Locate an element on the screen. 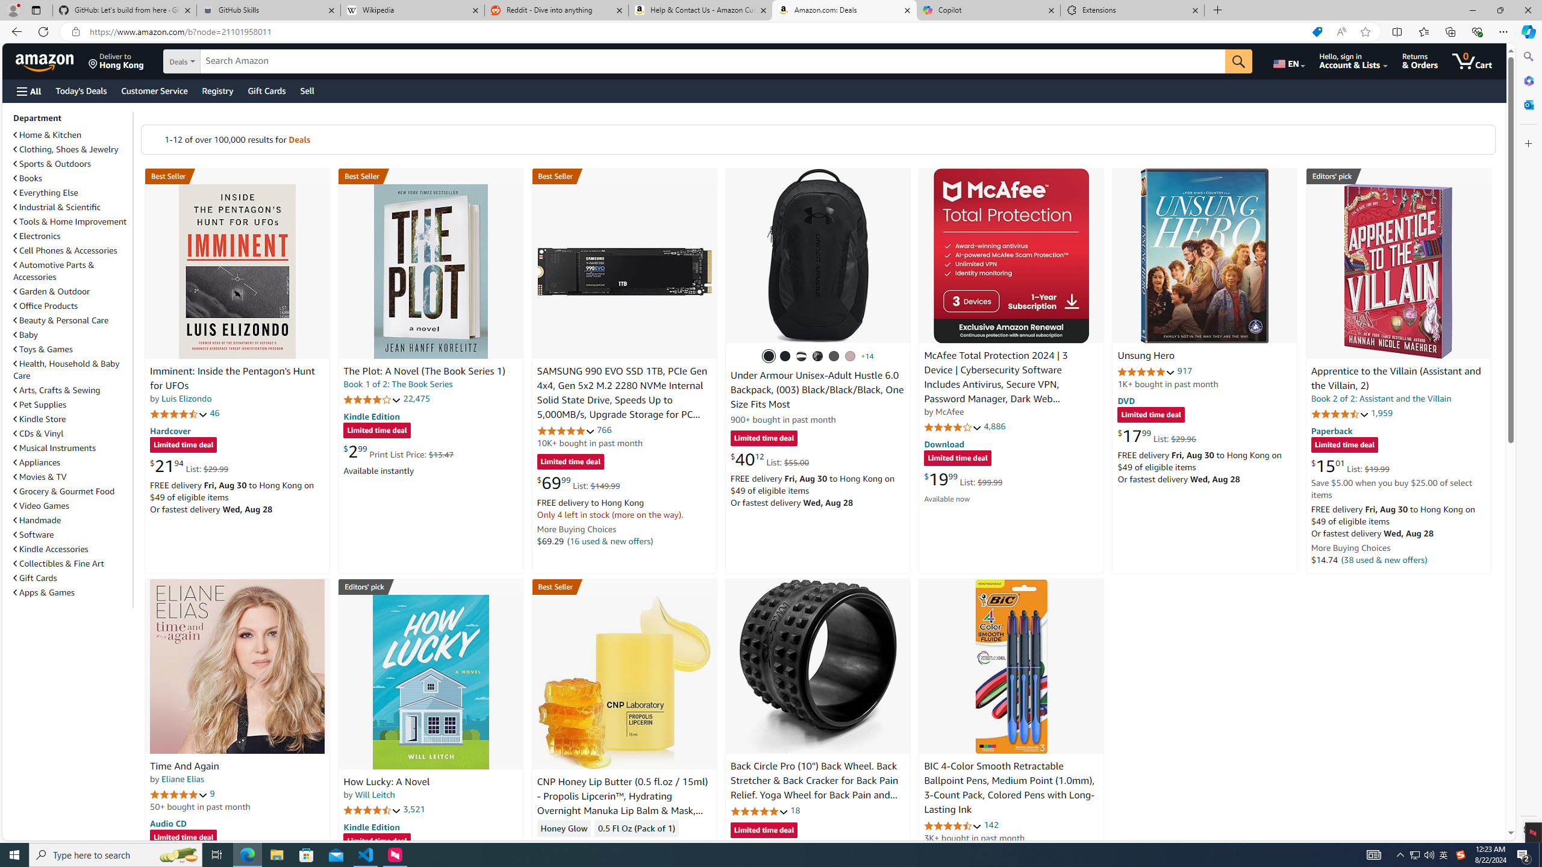  Office Products is located at coordinates (72, 306).